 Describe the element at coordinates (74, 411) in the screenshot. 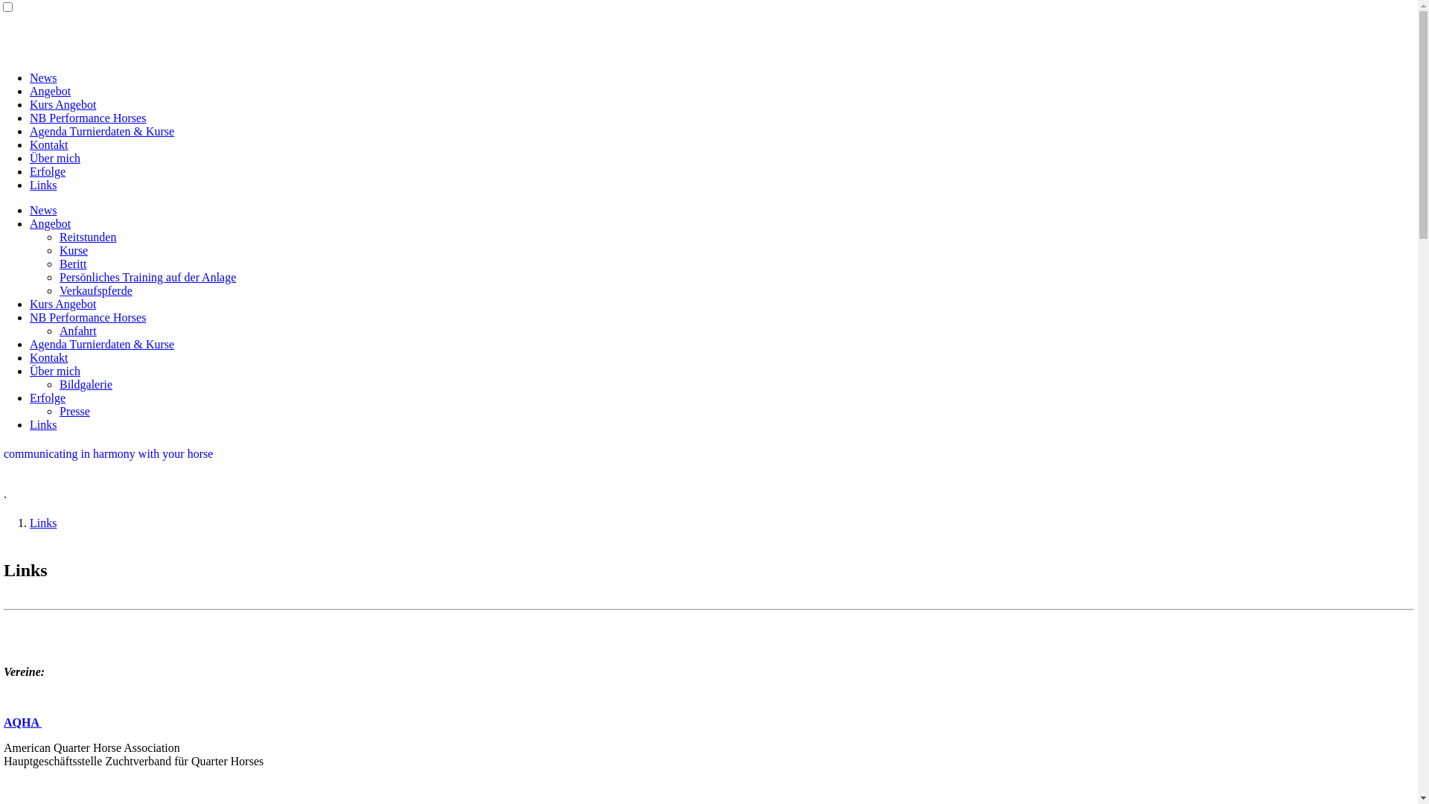

I see `Presse` at that location.